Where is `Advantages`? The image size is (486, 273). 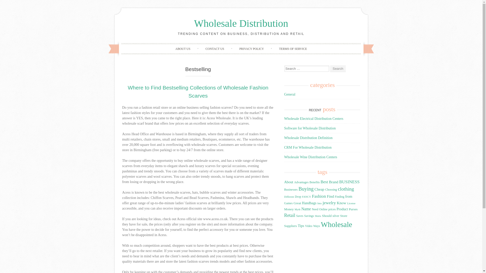 Advantages is located at coordinates (301, 182).